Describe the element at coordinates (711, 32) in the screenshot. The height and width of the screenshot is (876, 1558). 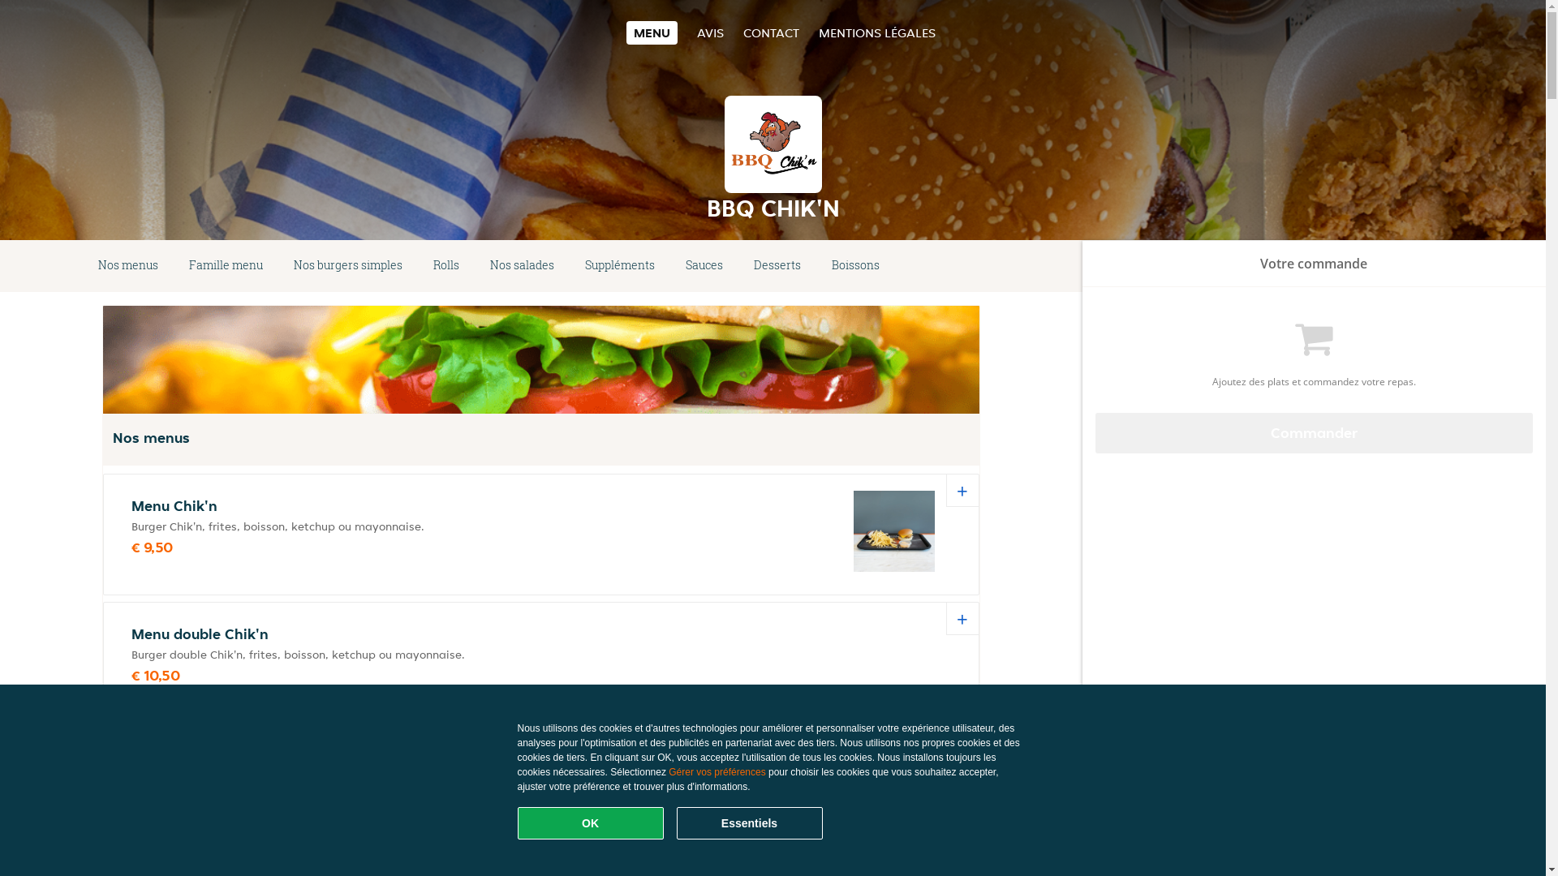
I see `AVIS` at that location.